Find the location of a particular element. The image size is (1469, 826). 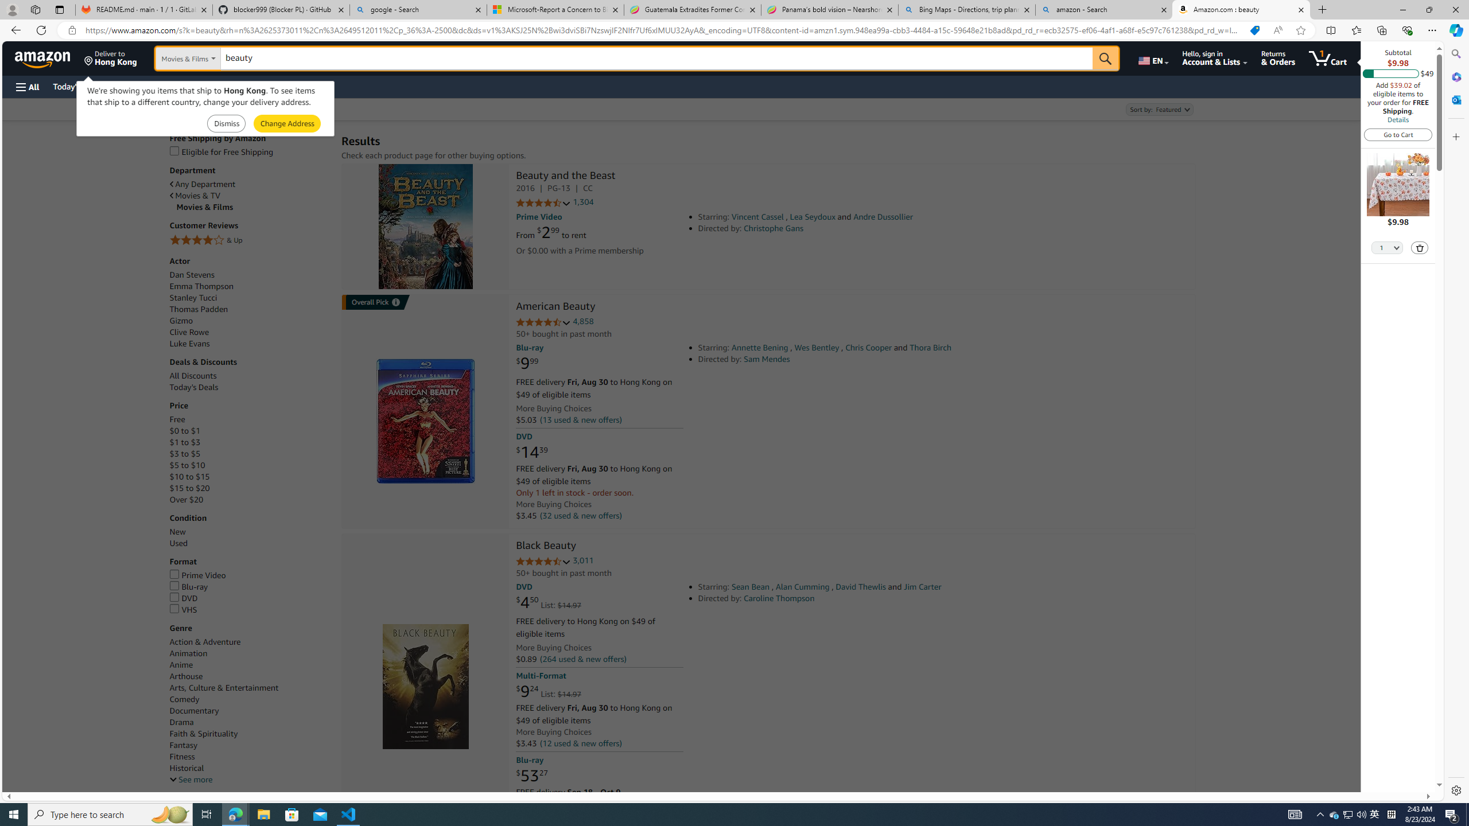

Wes Bentley is located at coordinates (816, 348).